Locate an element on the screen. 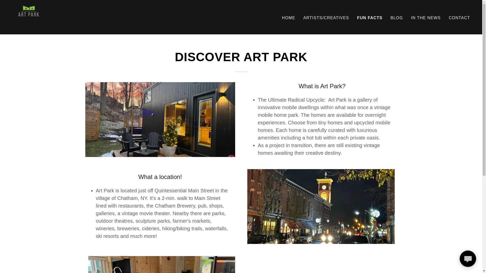 The width and height of the screenshot is (486, 273). HOME is located at coordinates (289, 17).